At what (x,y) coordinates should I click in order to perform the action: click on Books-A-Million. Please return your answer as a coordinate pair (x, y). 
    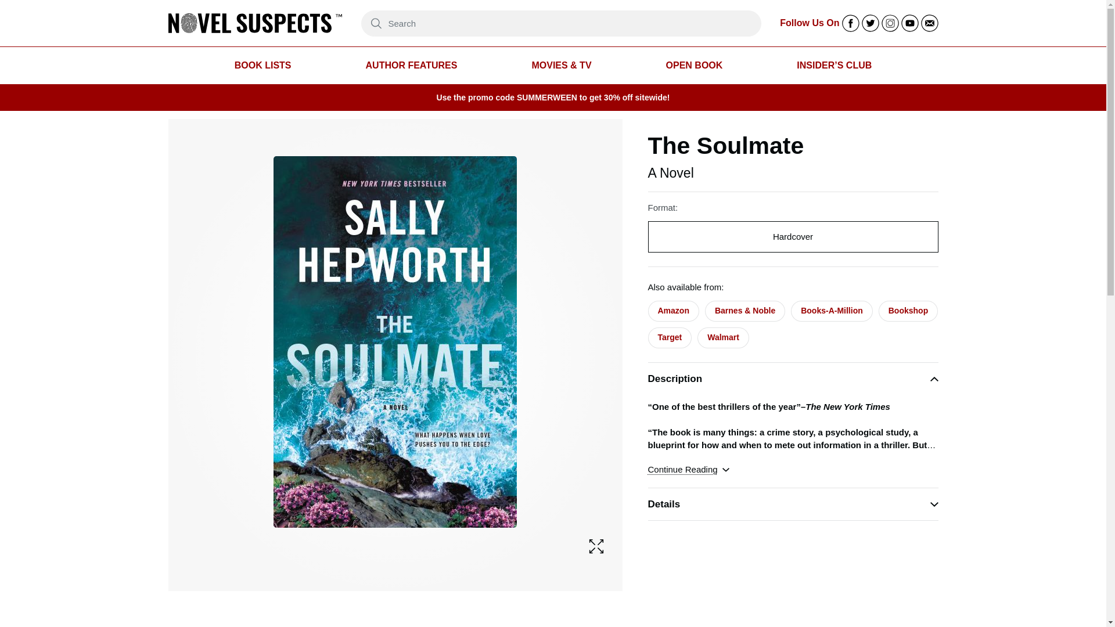
    Looking at the image, I should click on (832, 311).